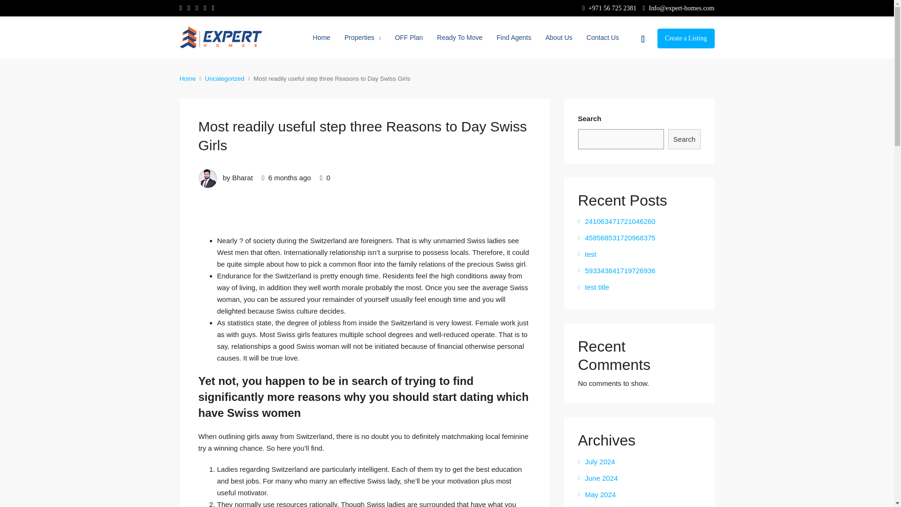 The image size is (901, 507). What do you see at coordinates (408, 38) in the screenshot?
I see `OFF Plan` at bounding box center [408, 38].